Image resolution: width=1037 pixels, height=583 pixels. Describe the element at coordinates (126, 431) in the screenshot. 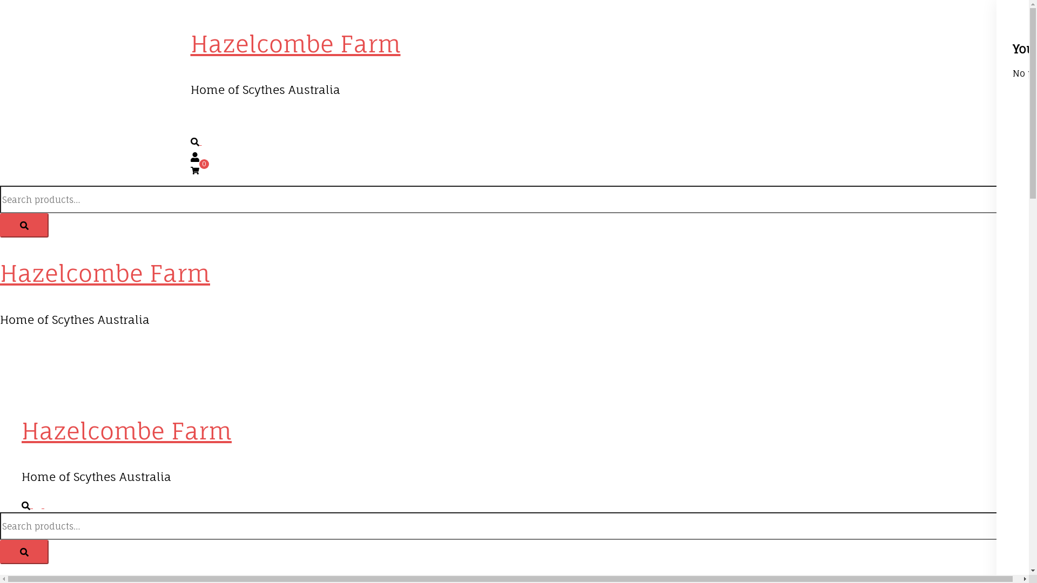

I see `Hazelcombe Farm` at that location.